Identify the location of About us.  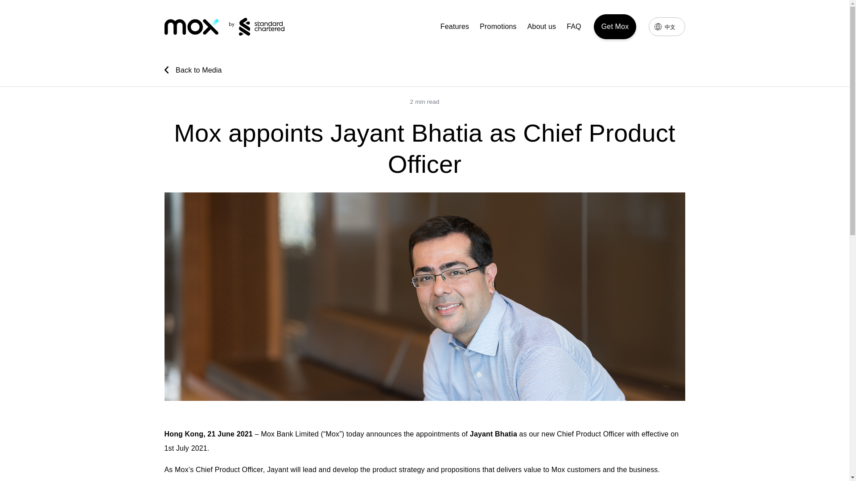
(541, 27).